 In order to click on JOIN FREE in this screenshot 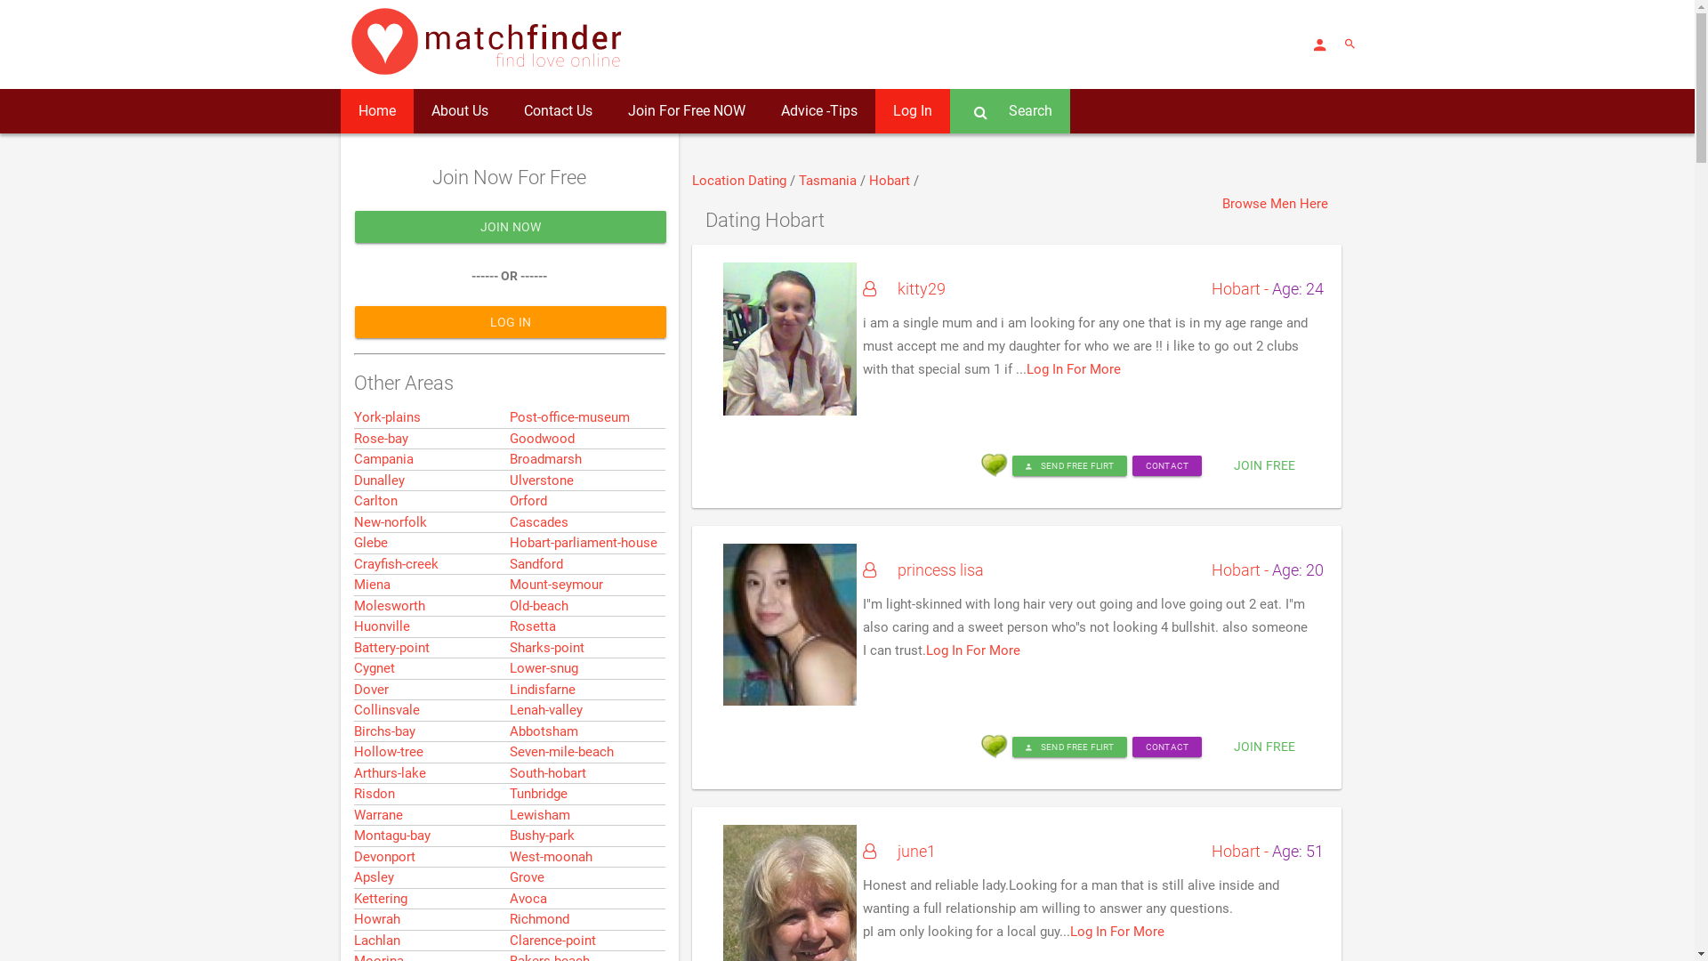, I will do `click(1265, 464)`.